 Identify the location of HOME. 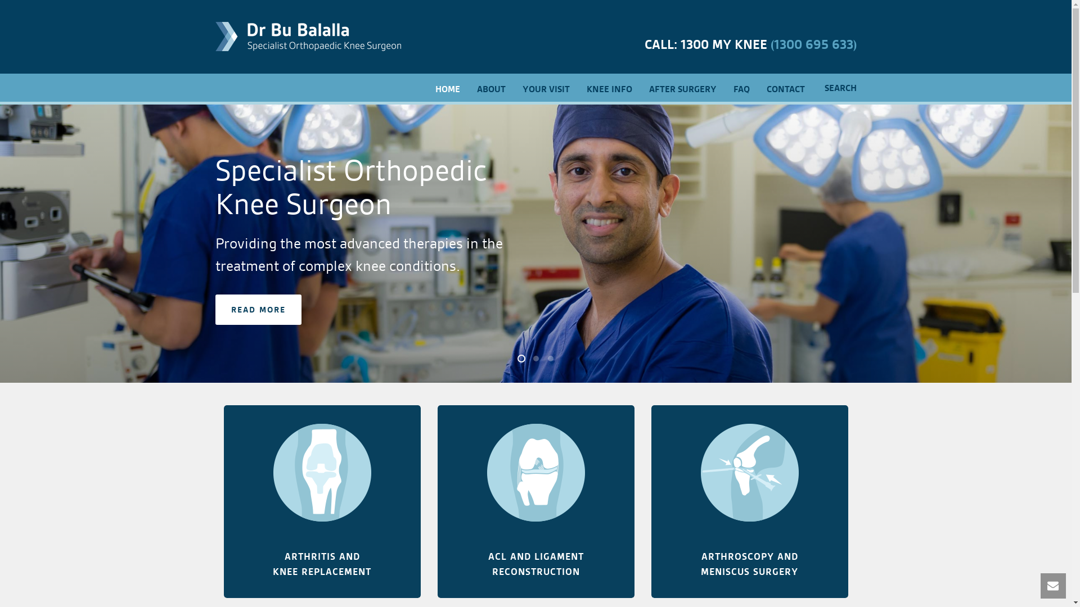
(447, 88).